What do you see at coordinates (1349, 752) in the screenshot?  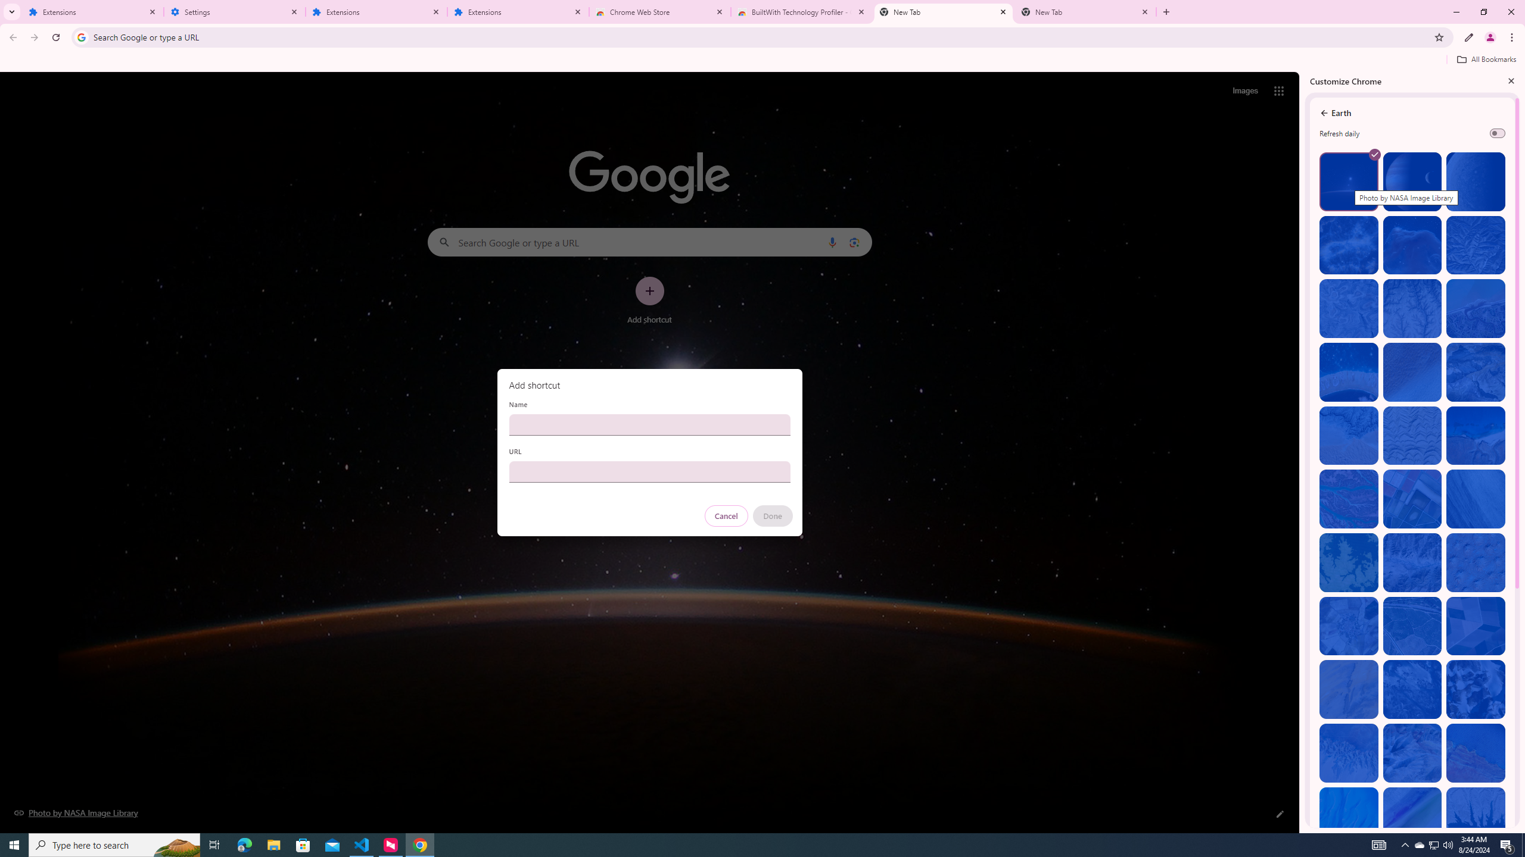 I see `Qesm Al Wahat Ad Dakhlah, Egypt` at bounding box center [1349, 752].